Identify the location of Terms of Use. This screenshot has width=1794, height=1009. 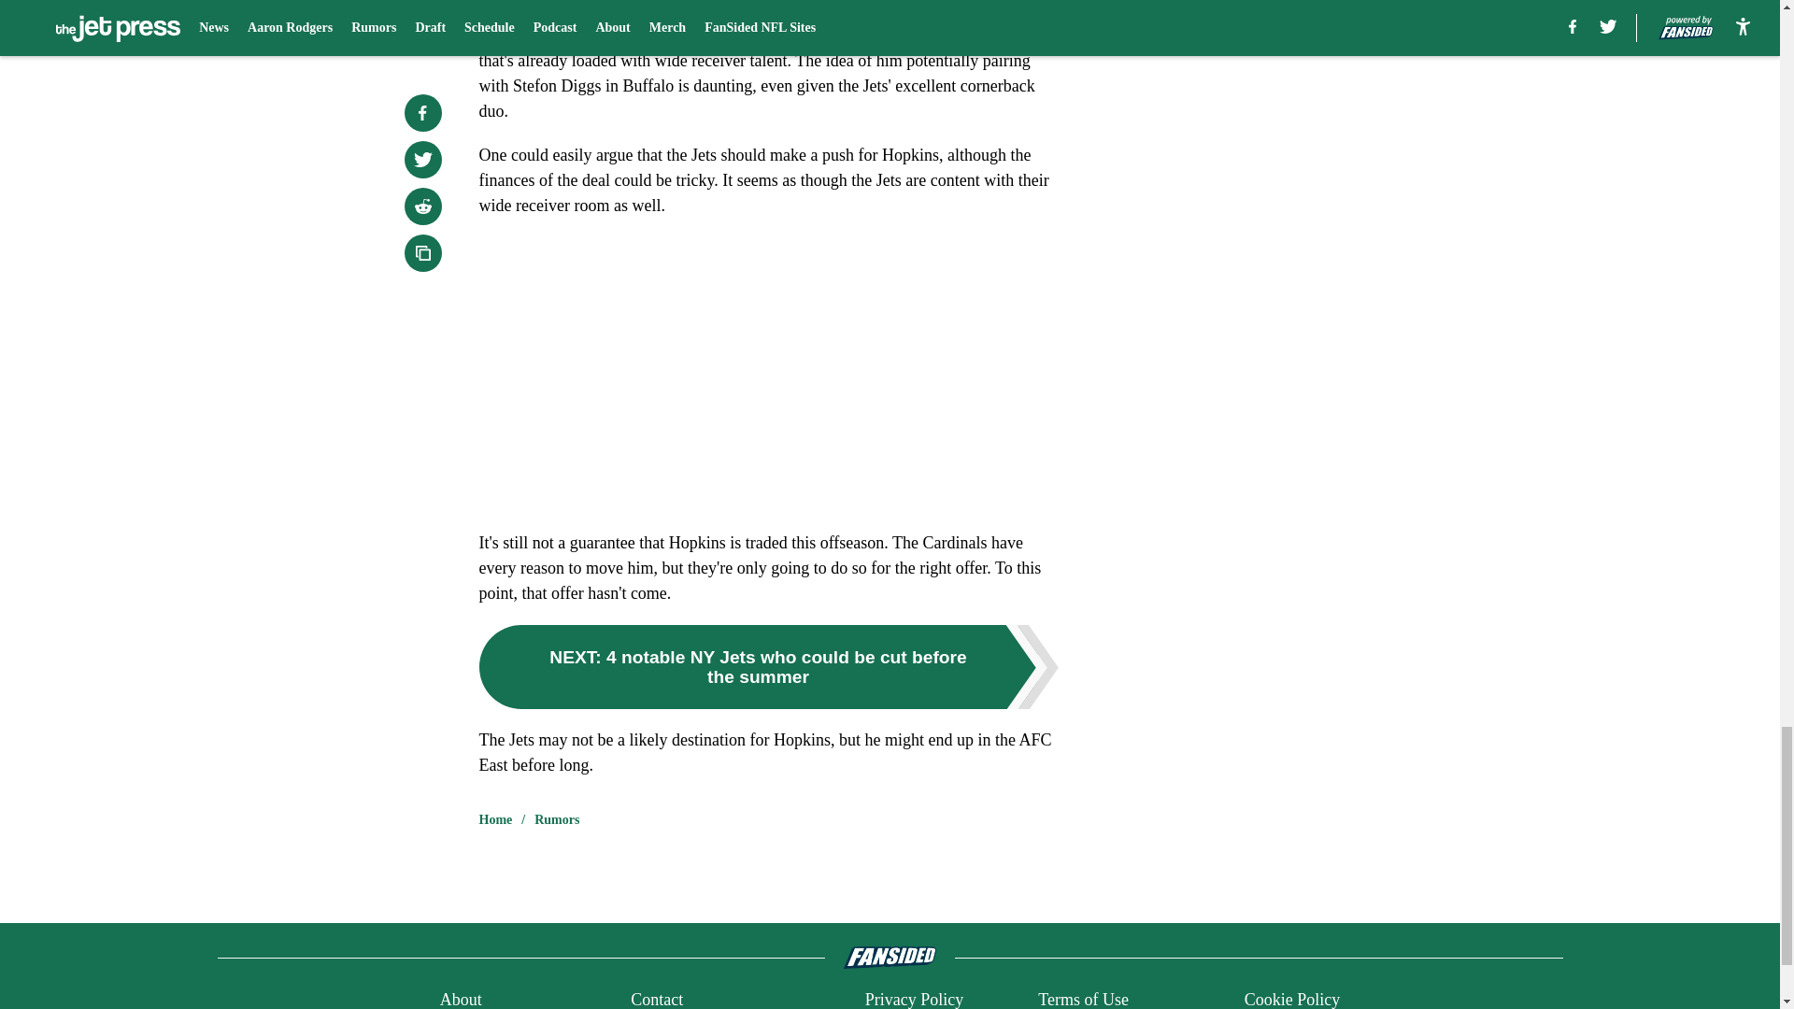
(1083, 998).